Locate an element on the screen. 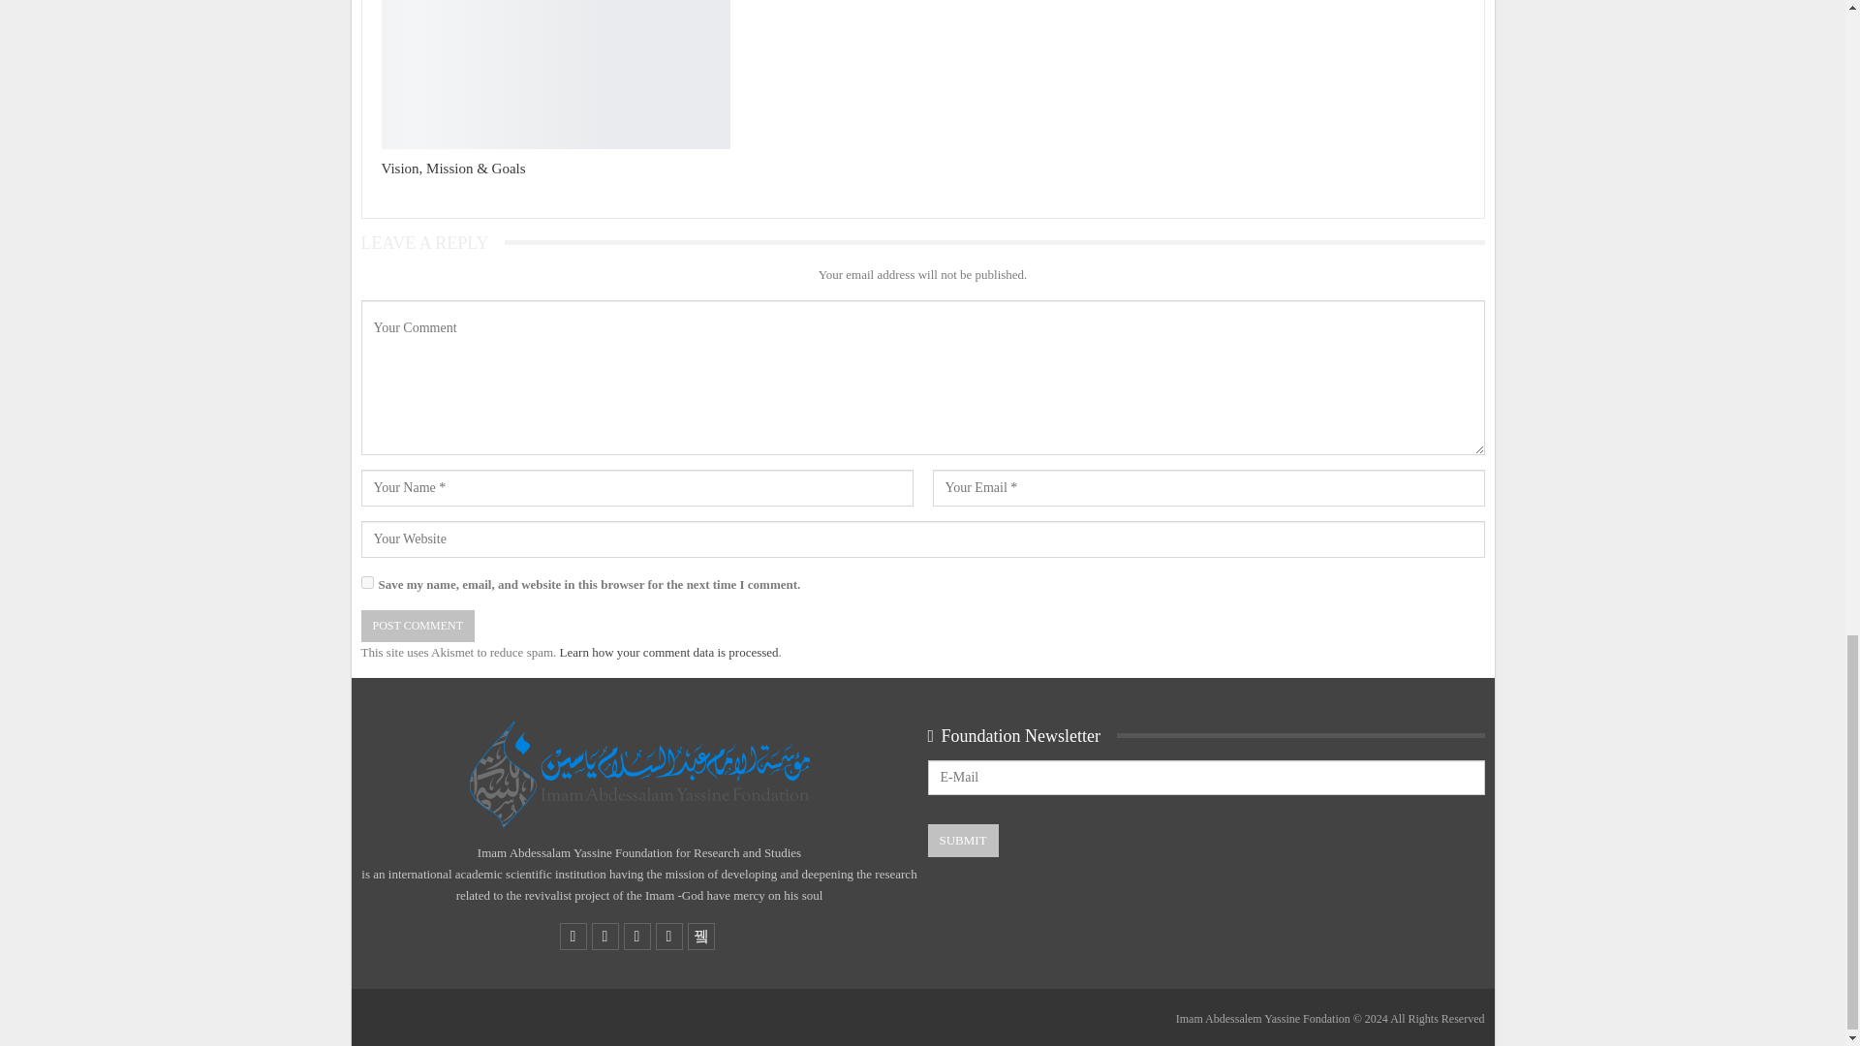  Submit is located at coordinates (963, 841).